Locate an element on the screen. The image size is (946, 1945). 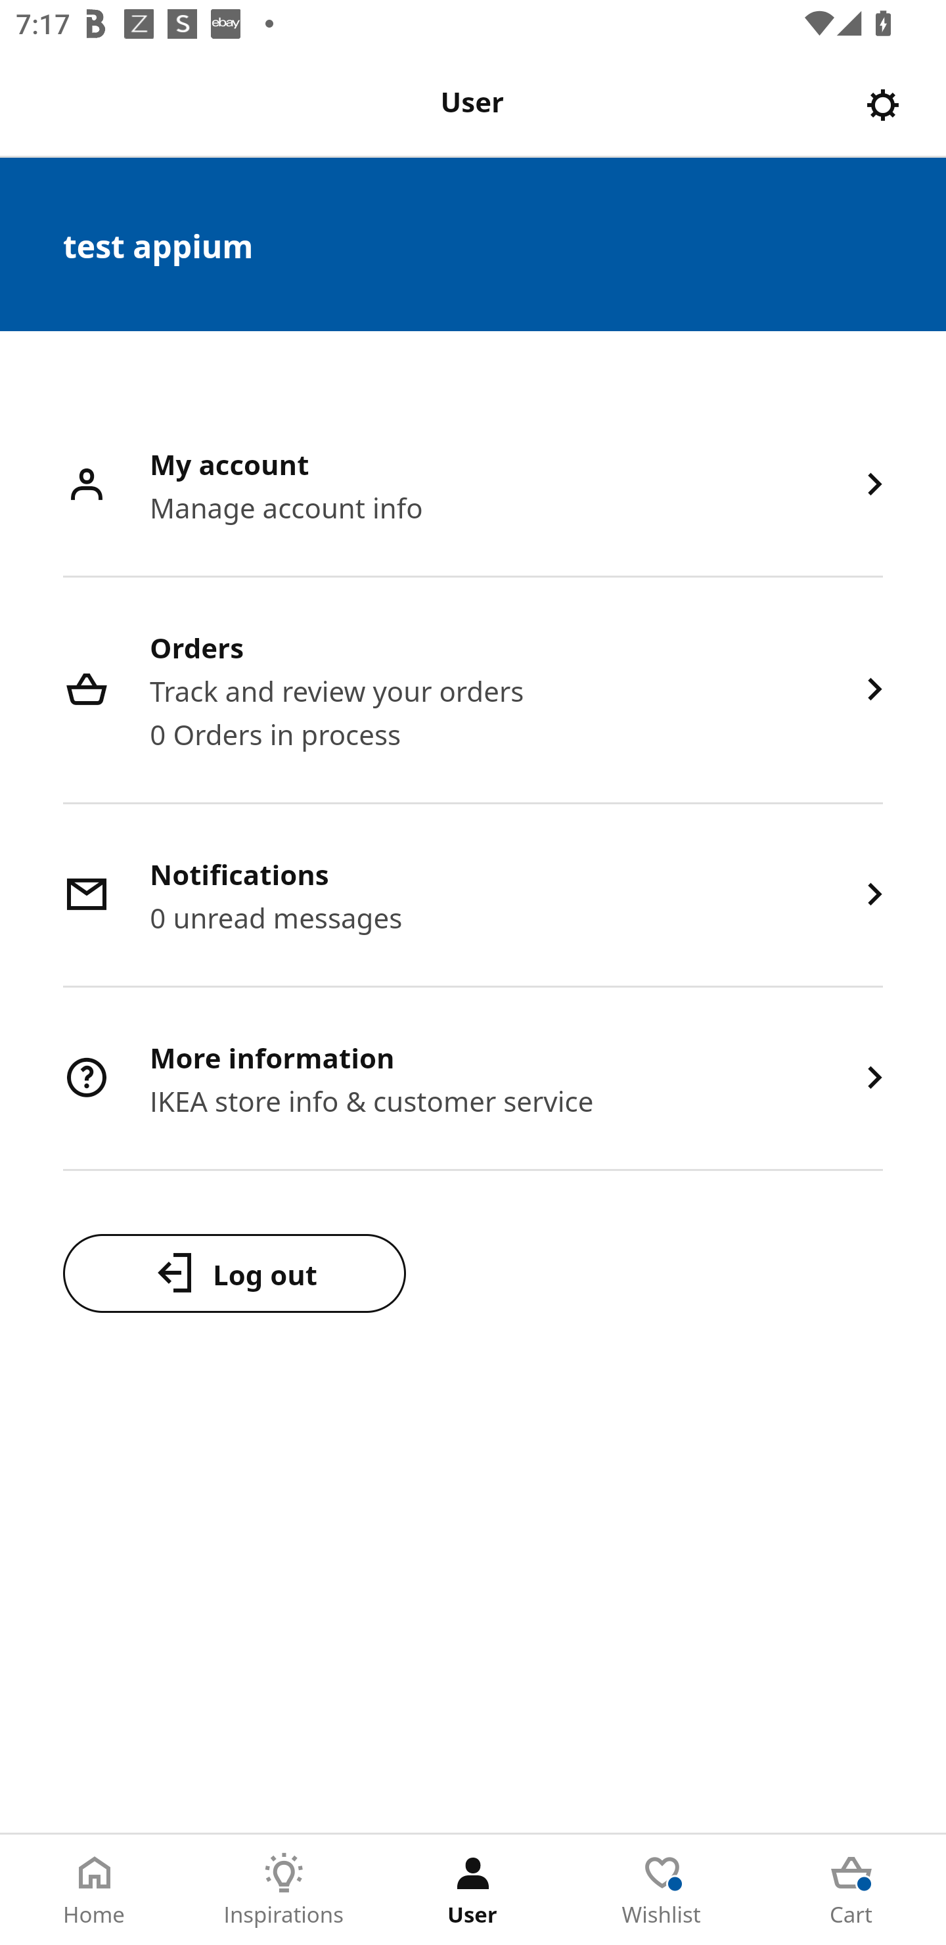
Inspirations
Tab 2 of 5 is located at coordinates (284, 1890).